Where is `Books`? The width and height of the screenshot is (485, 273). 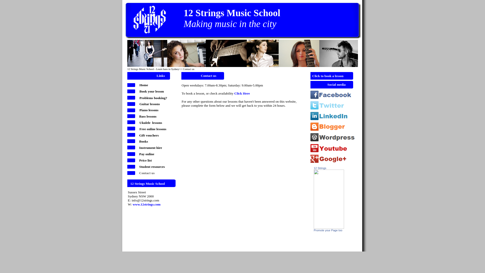
Books is located at coordinates (143, 141).